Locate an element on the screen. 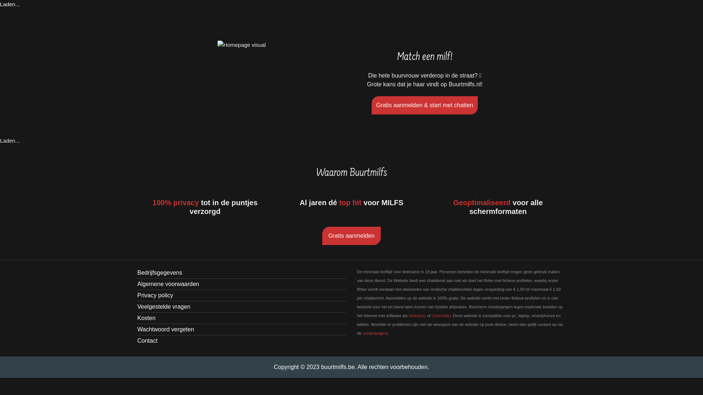 The image size is (703, 395). Bedrijfsgegevens is located at coordinates (242, 273).